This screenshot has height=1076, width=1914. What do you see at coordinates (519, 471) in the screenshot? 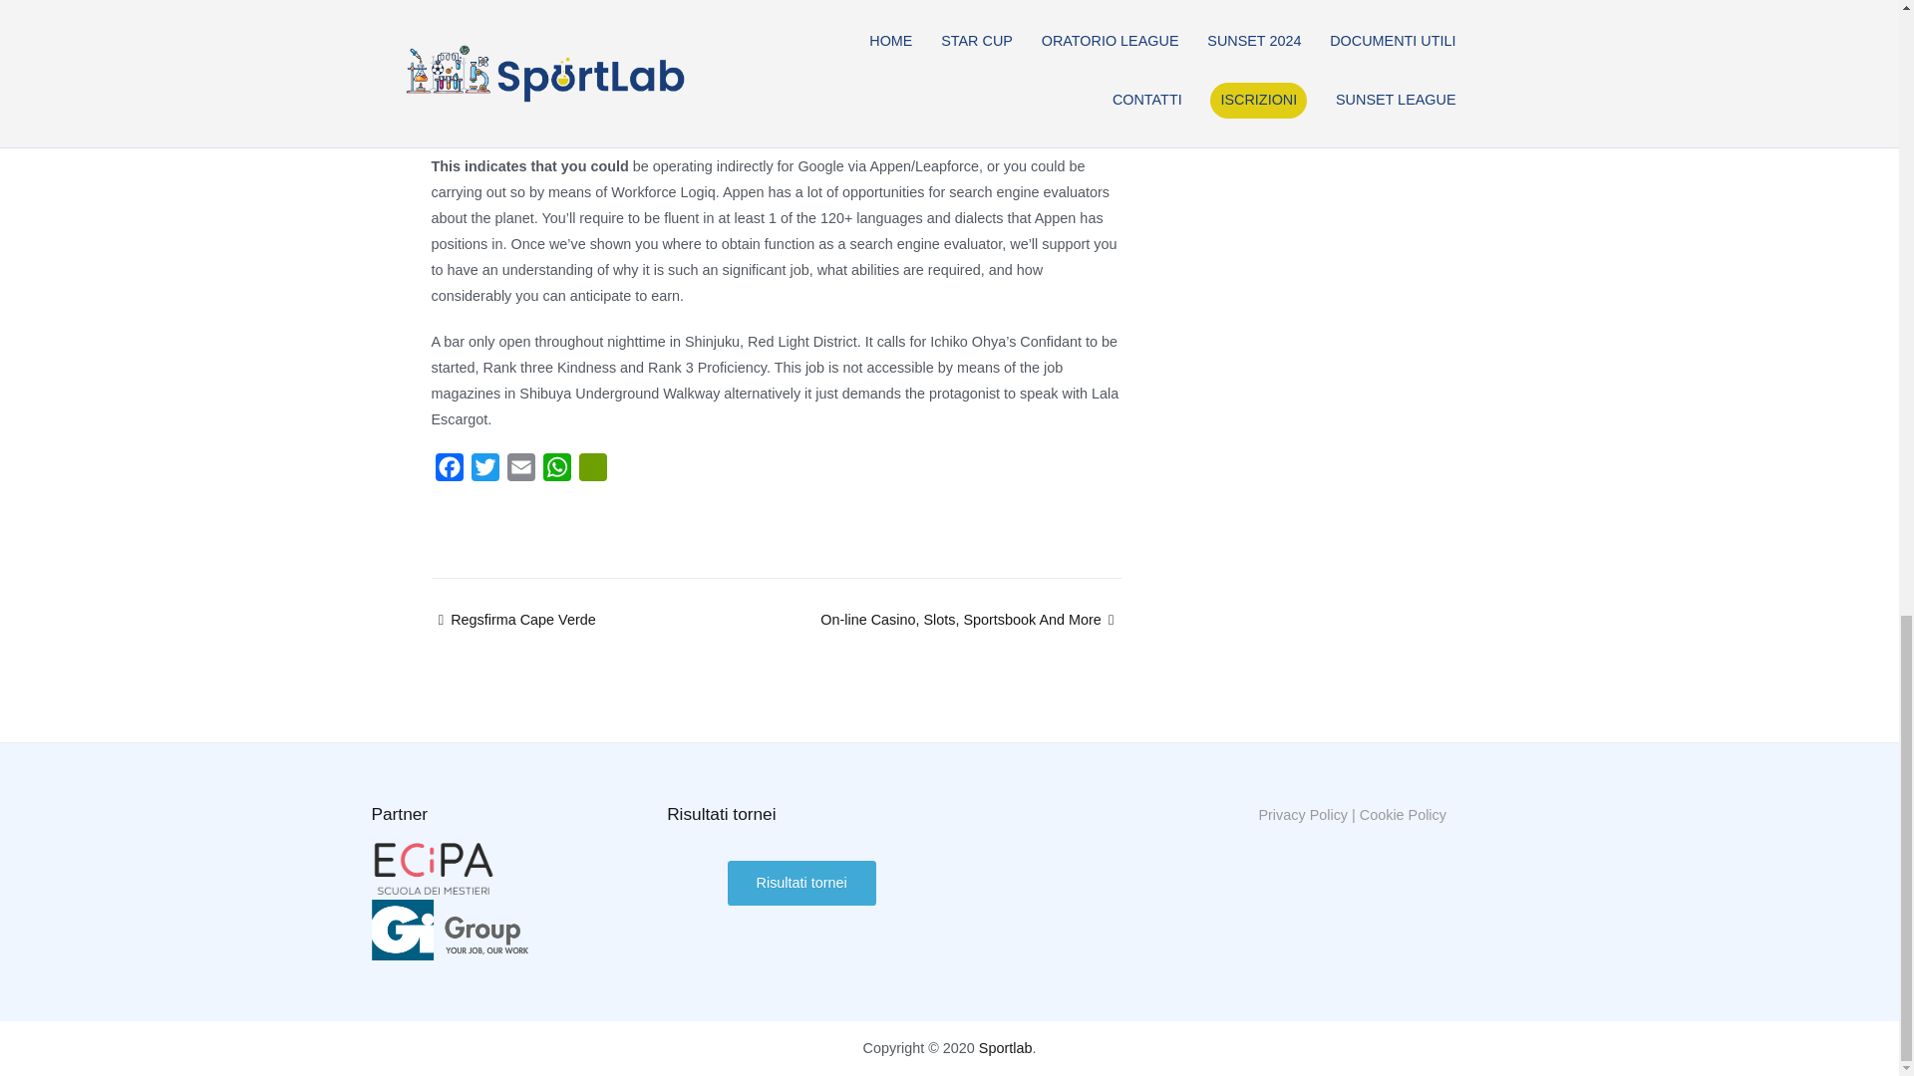
I see `Email` at bounding box center [519, 471].